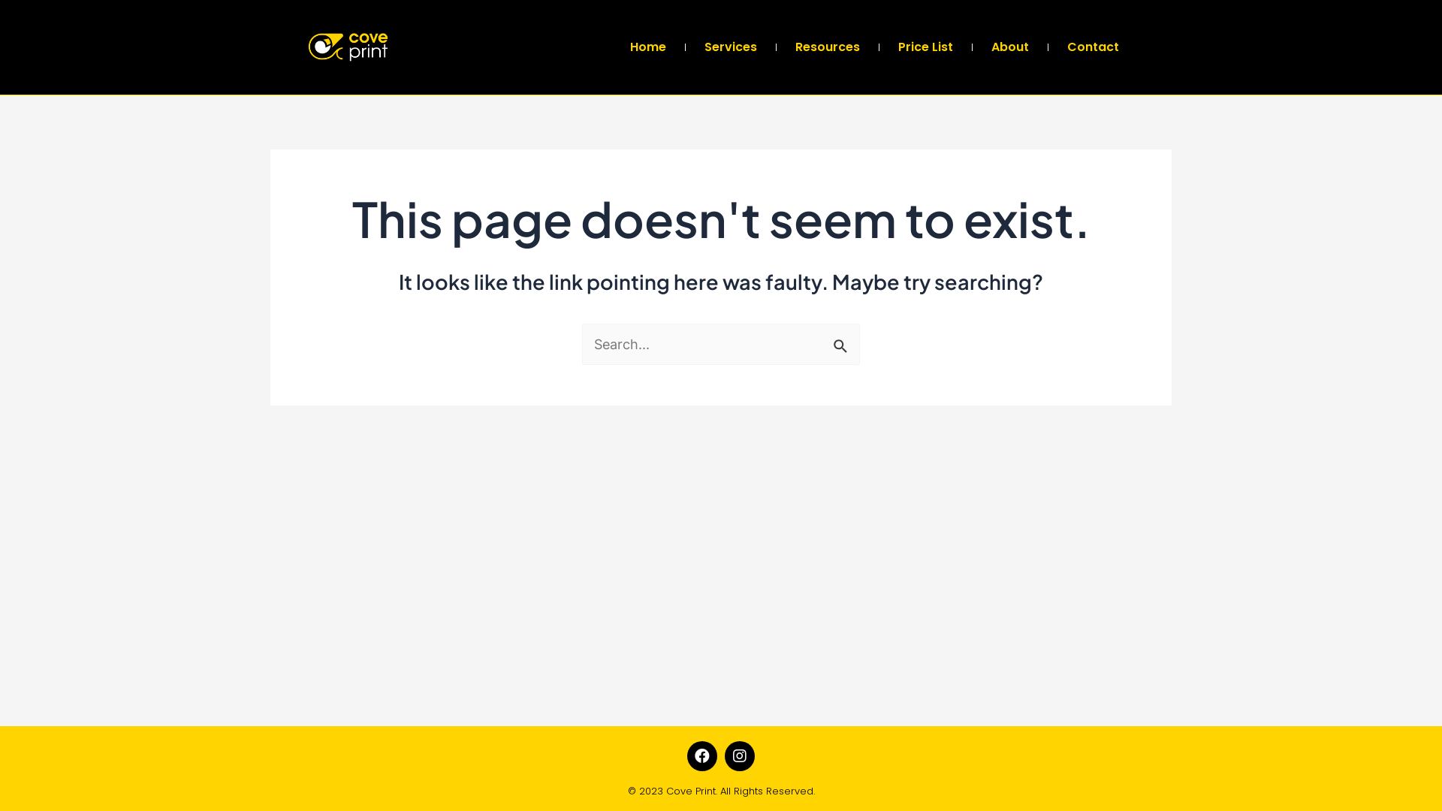 Image resolution: width=1442 pixels, height=811 pixels. Describe the element at coordinates (702, 756) in the screenshot. I see `Facebook` at that location.